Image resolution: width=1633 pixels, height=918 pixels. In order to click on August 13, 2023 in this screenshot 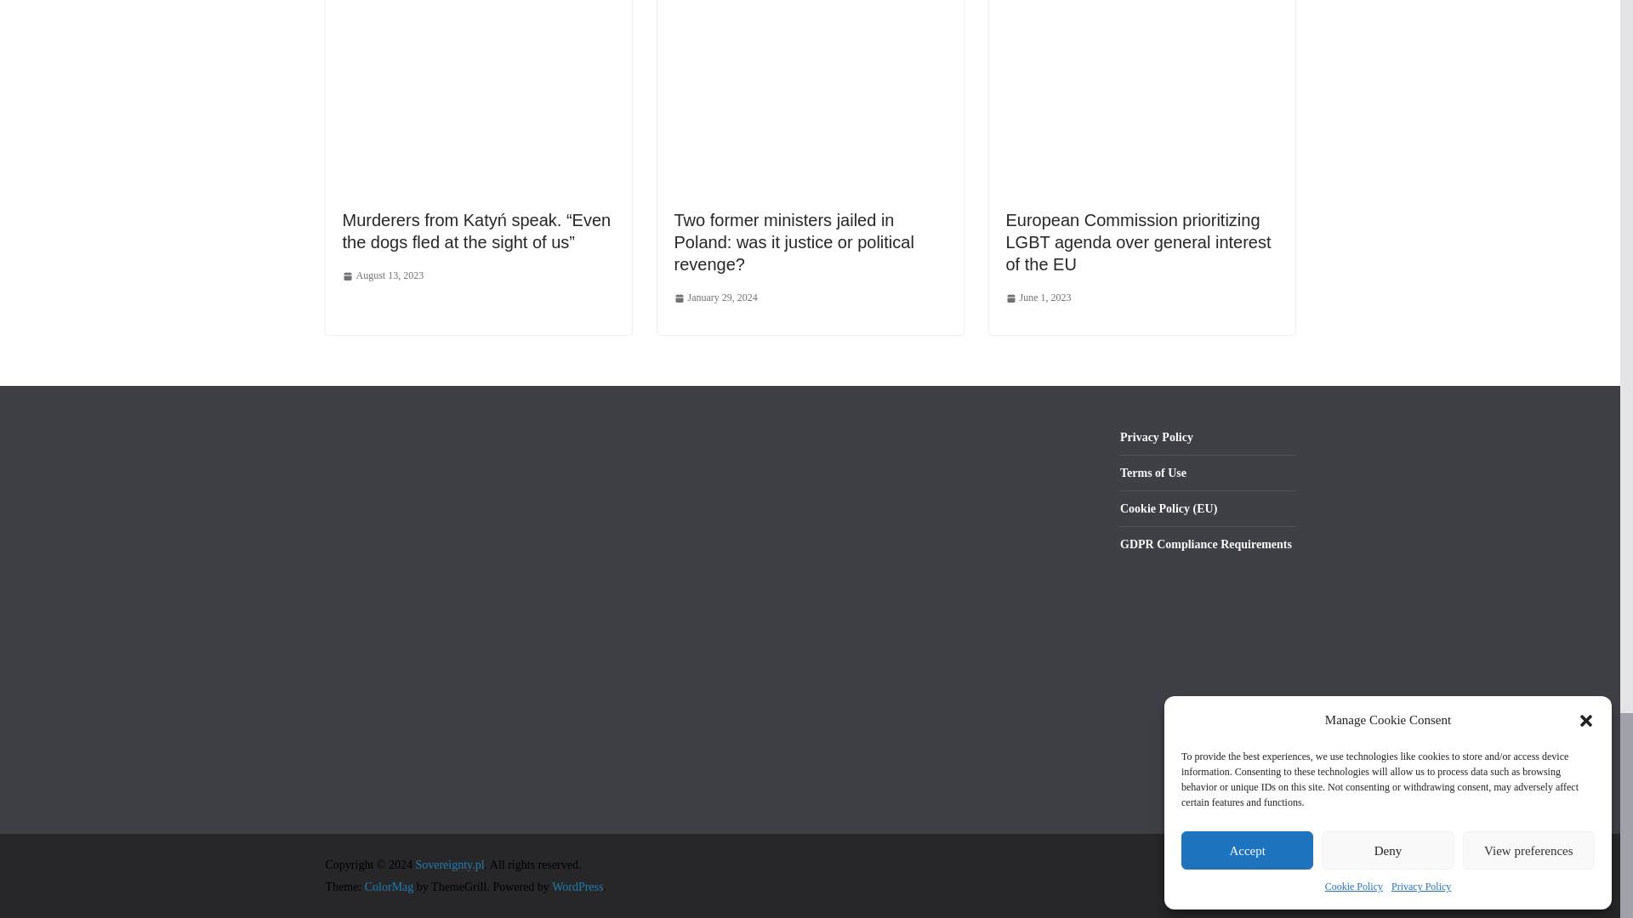, I will do `click(382, 275)`.